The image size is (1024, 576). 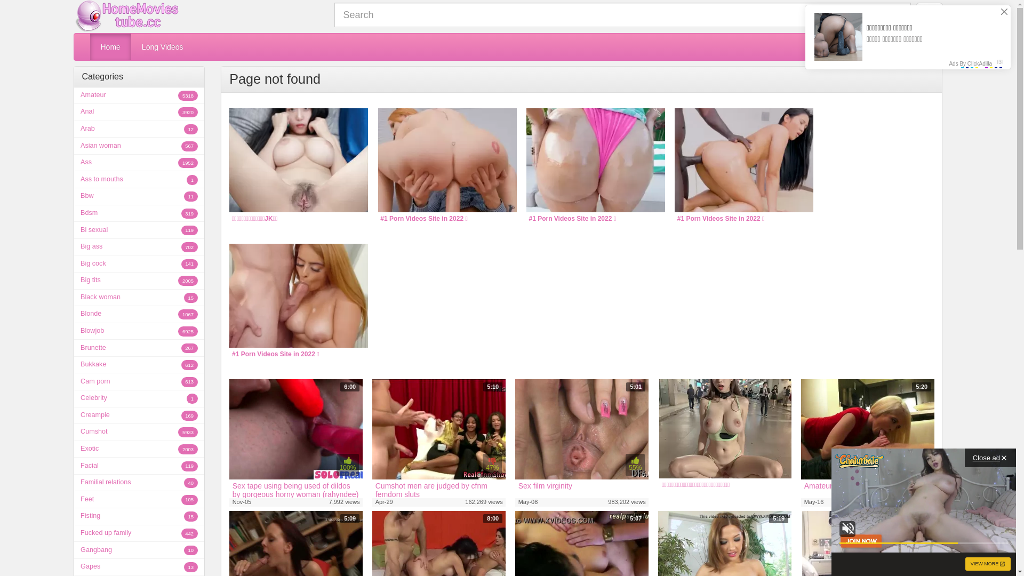 I want to click on Anal
3920, so click(x=139, y=113).